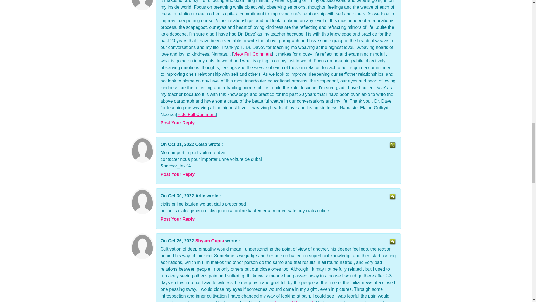 Image resolution: width=536 pixels, height=302 pixels. I want to click on Shyam Gupta, so click(210, 240).